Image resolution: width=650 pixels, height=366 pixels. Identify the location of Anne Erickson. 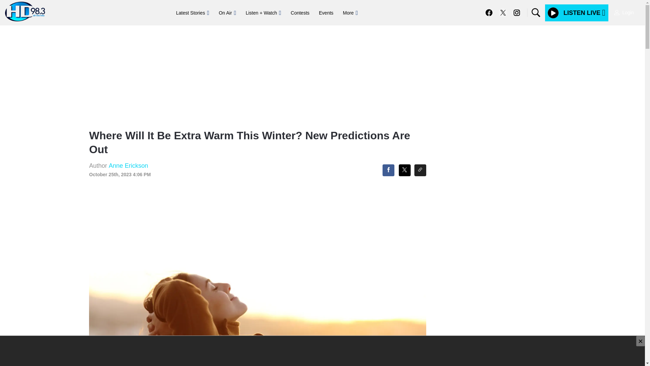
(128, 165).